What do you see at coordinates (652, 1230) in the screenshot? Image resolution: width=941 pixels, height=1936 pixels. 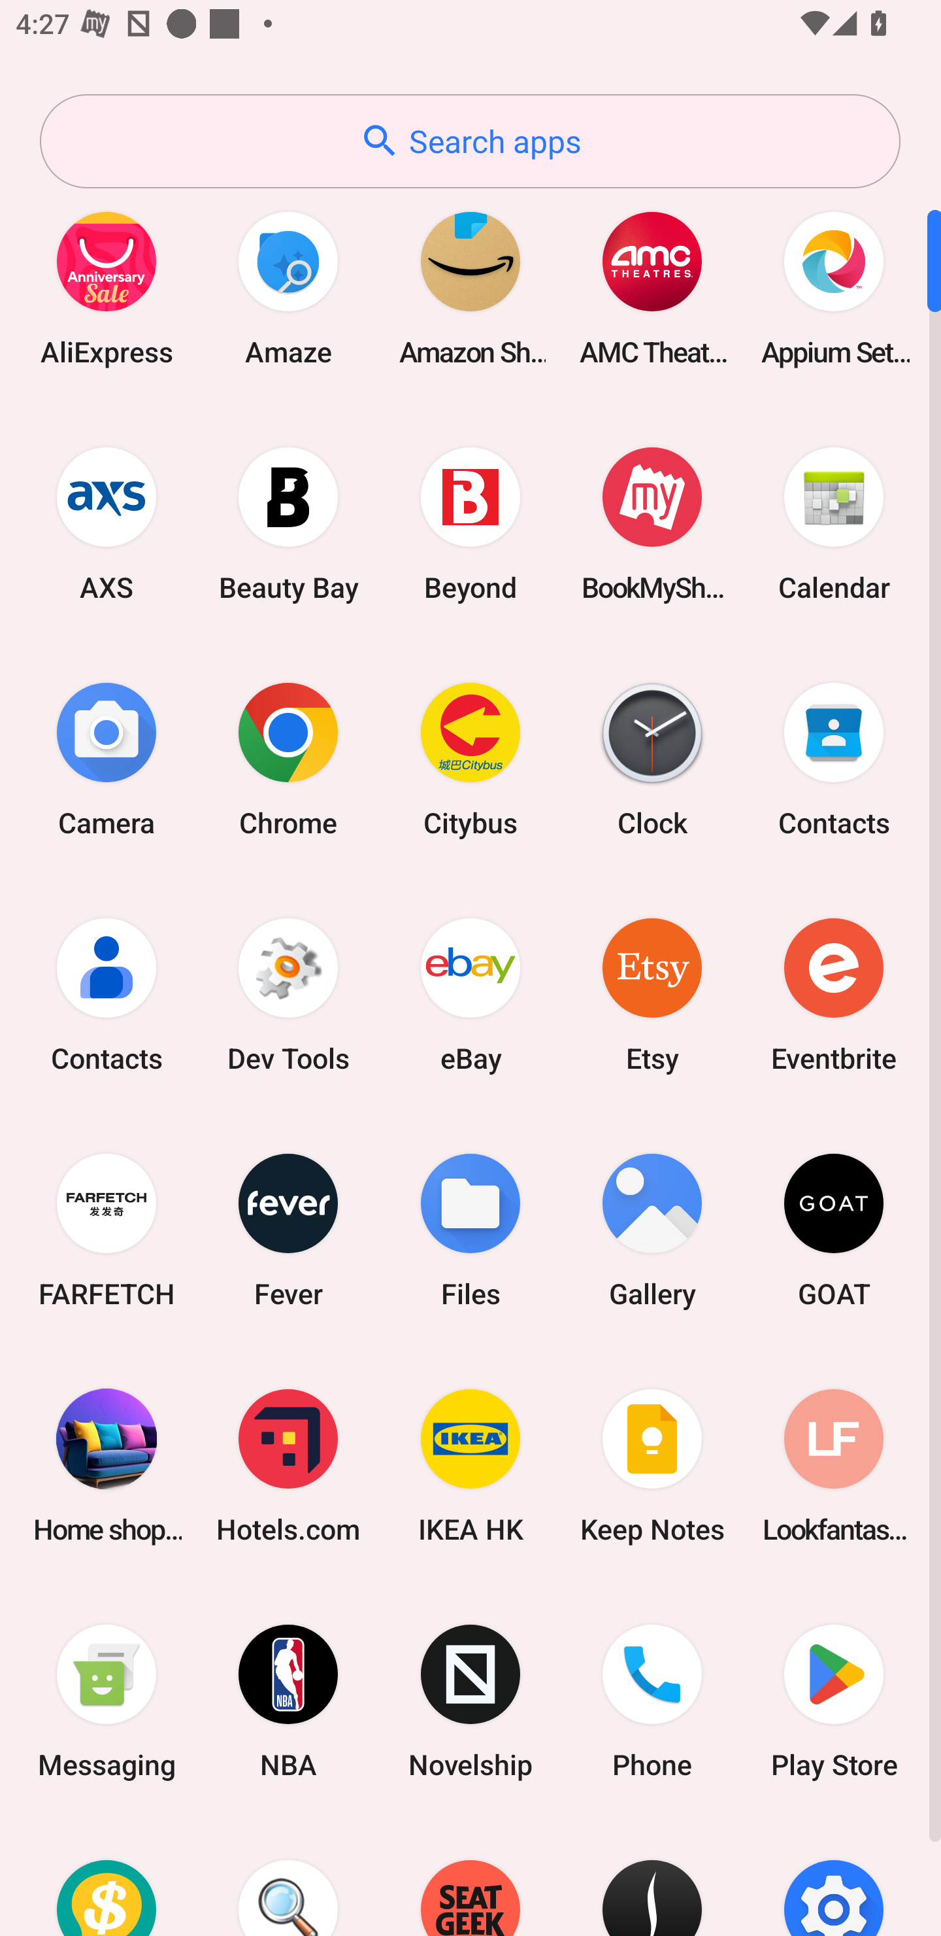 I see `Gallery` at bounding box center [652, 1230].